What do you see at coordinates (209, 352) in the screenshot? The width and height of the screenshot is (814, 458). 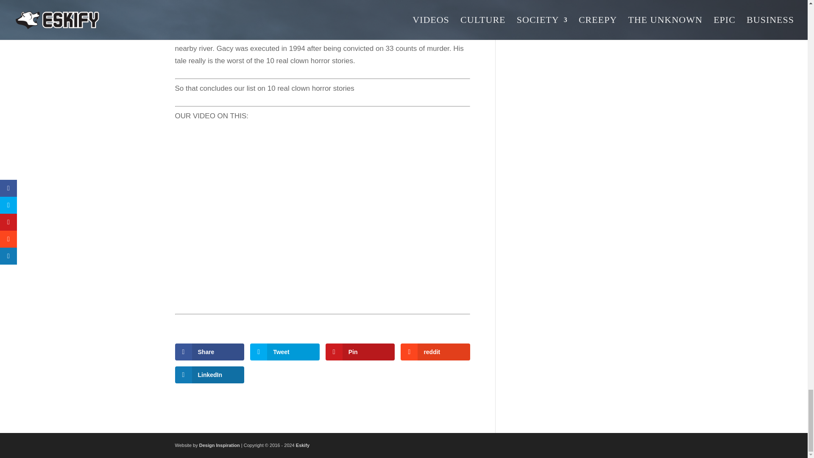 I see `Share` at bounding box center [209, 352].